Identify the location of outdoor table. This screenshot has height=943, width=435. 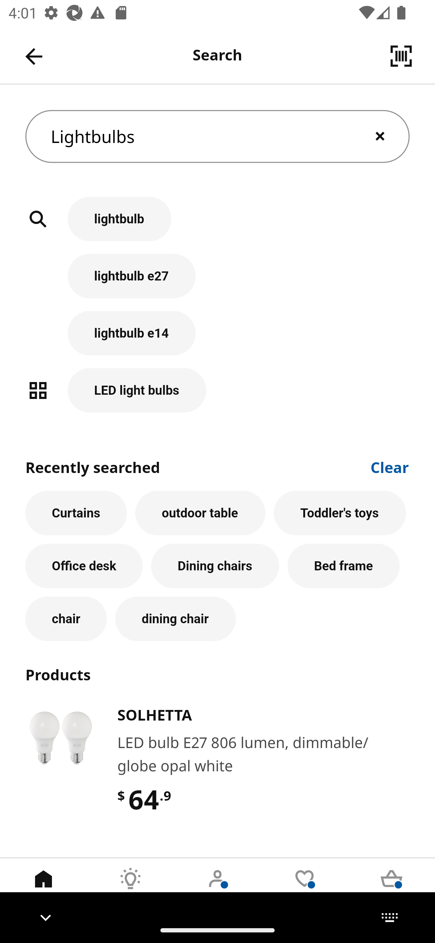
(200, 513).